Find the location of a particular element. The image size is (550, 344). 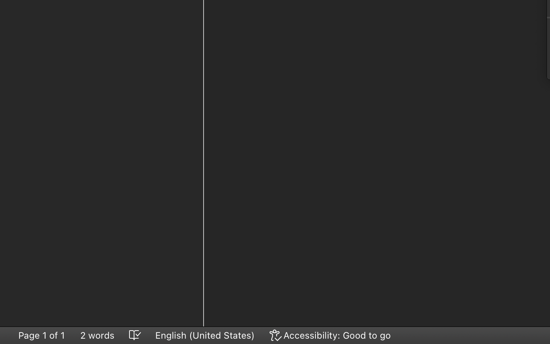

0 is located at coordinates (331, 335).